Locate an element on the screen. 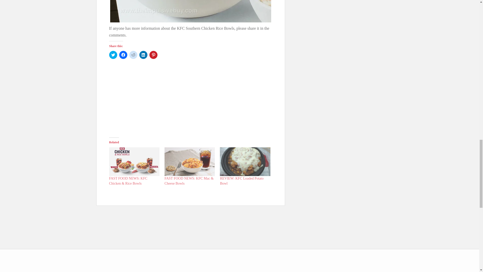 Image resolution: width=483 pixels, height=272 pixels. Click to share on LinkedIn is located at coordinates (143, 55).